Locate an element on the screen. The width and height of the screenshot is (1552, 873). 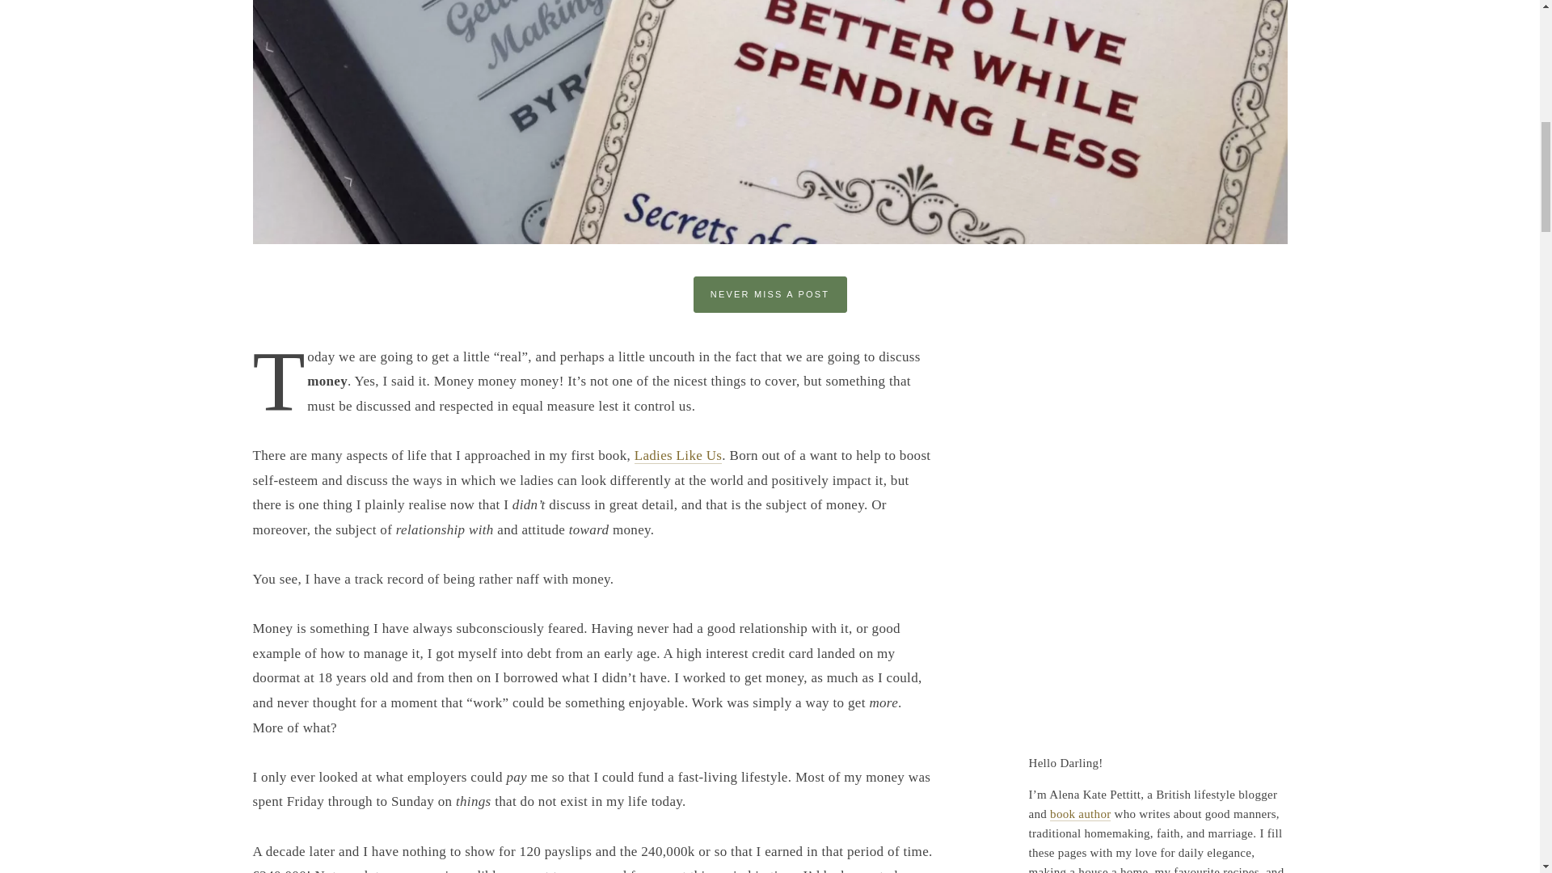
Ladies Like Us book is located at coordinates (679, 456).